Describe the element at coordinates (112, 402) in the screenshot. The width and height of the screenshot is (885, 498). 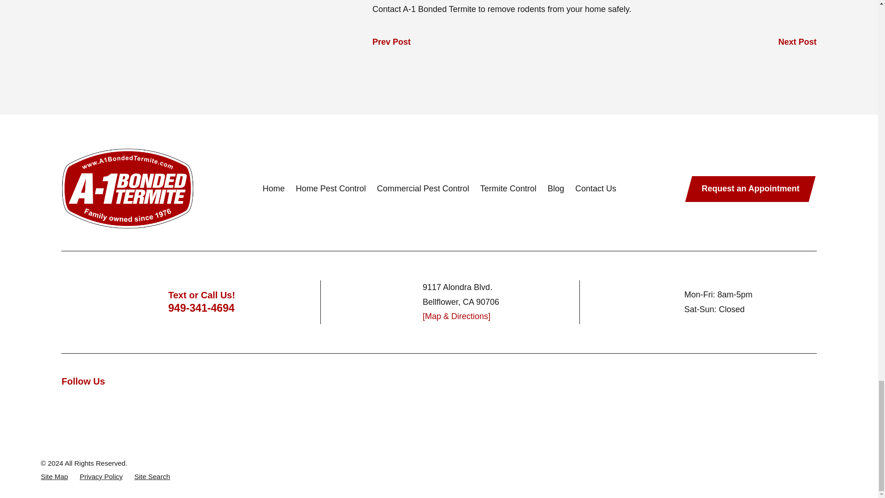
I see `Google Business Profile` at that location.